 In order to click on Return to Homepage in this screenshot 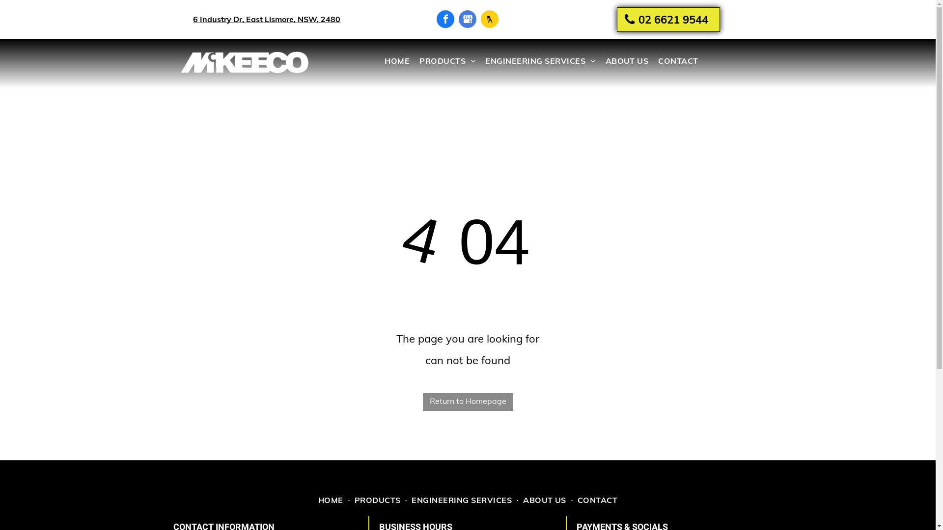, I will do `click(468, 402)`.